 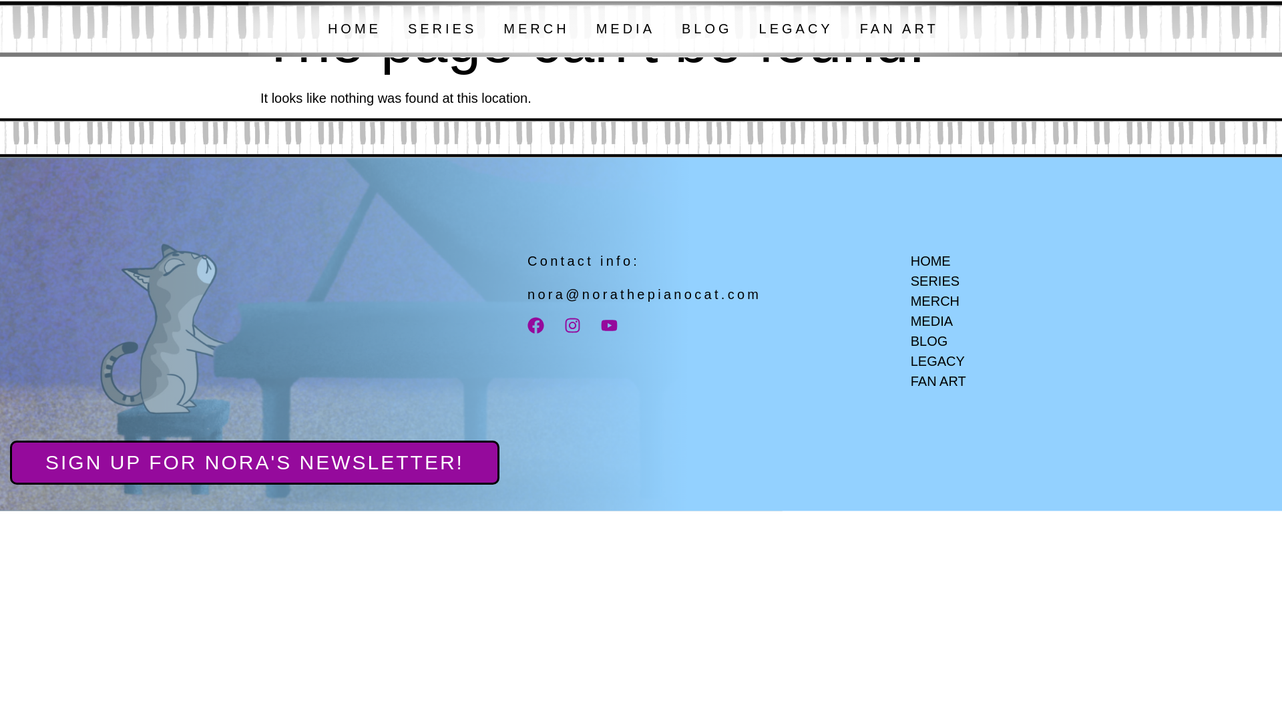 I want to click on SERIES, so click(x=986, y=281).